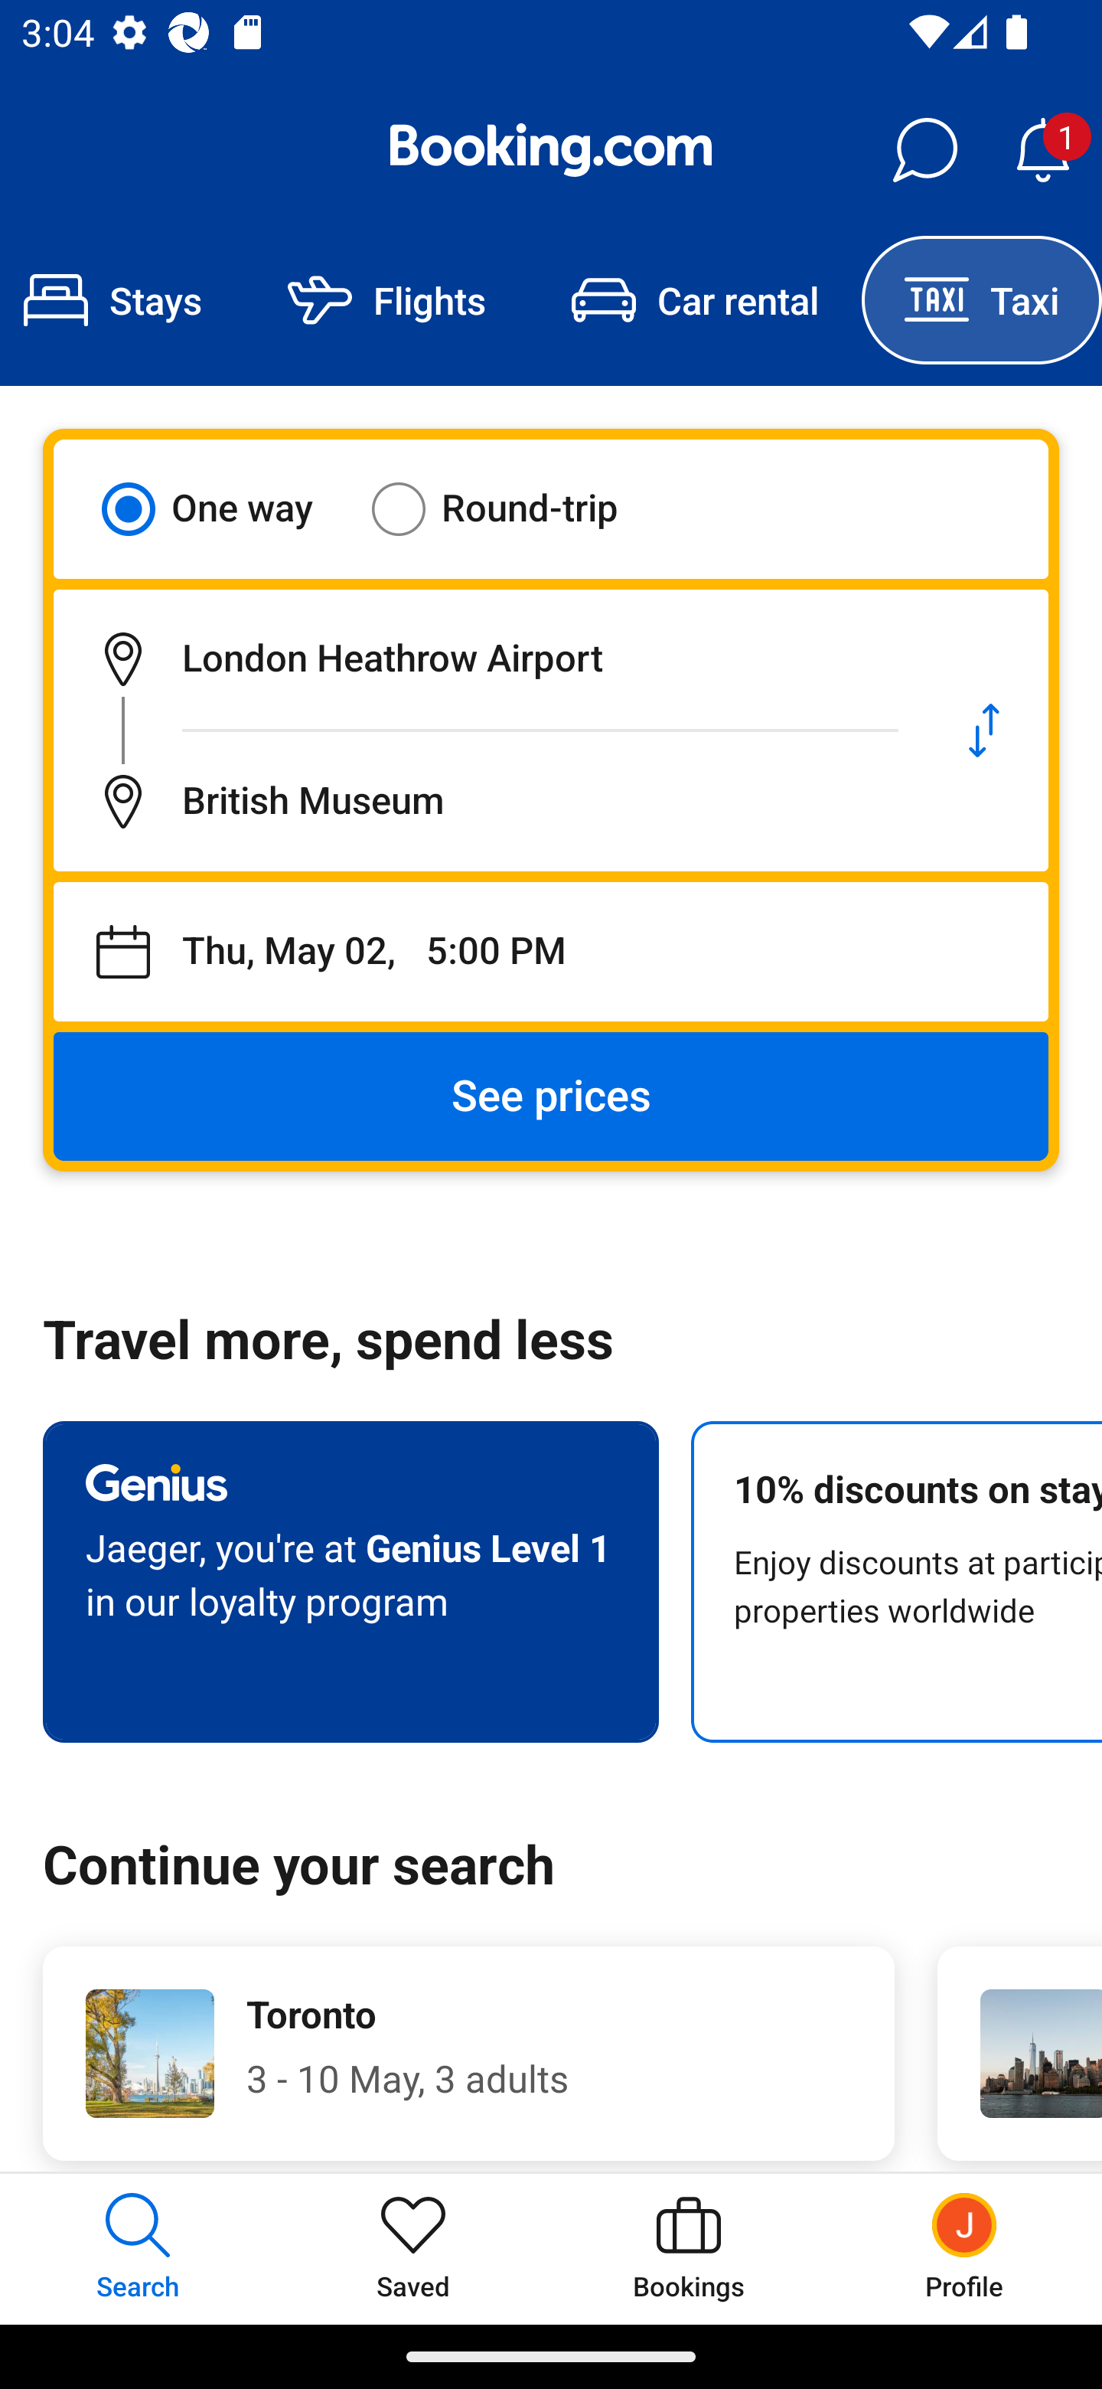  What do you see at coordinates (487, 659) in the screenshot?
I see `Pick-up location: London Heathrow Airport` at bounding box center [487, 659].